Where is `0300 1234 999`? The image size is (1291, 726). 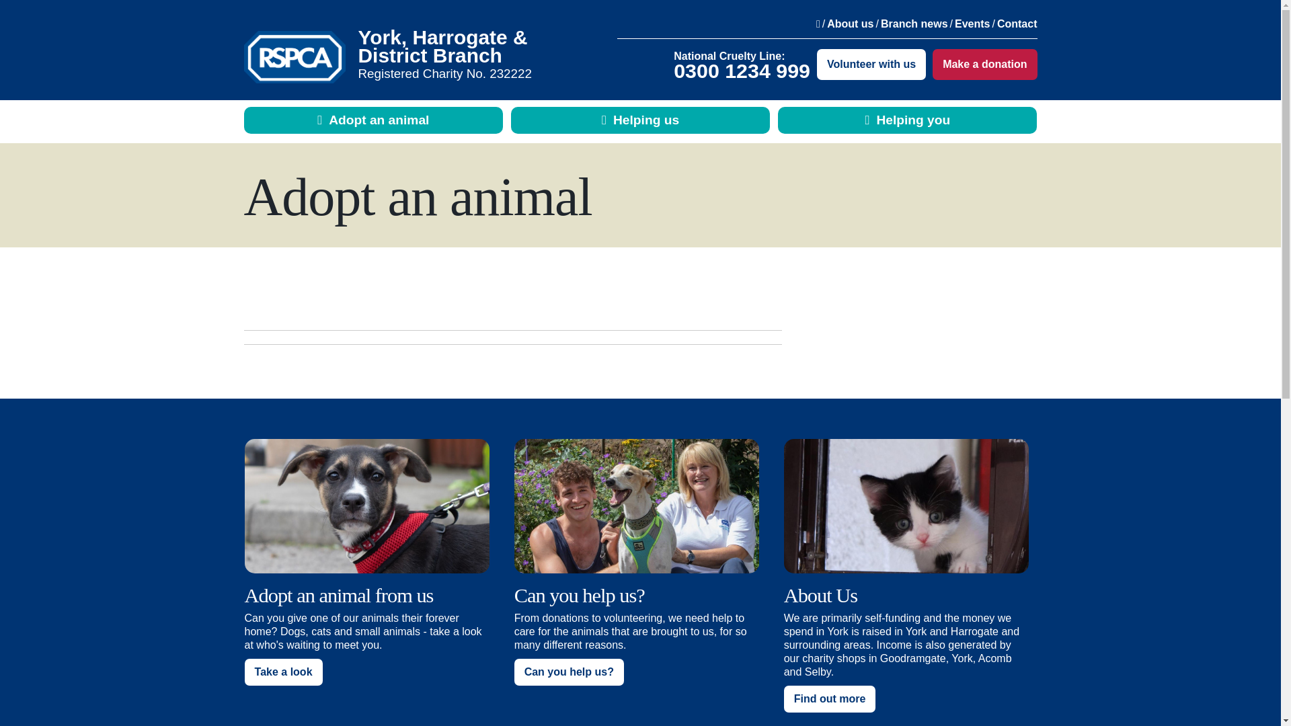
0300 1234 999 is located at coordinates (742, 70).